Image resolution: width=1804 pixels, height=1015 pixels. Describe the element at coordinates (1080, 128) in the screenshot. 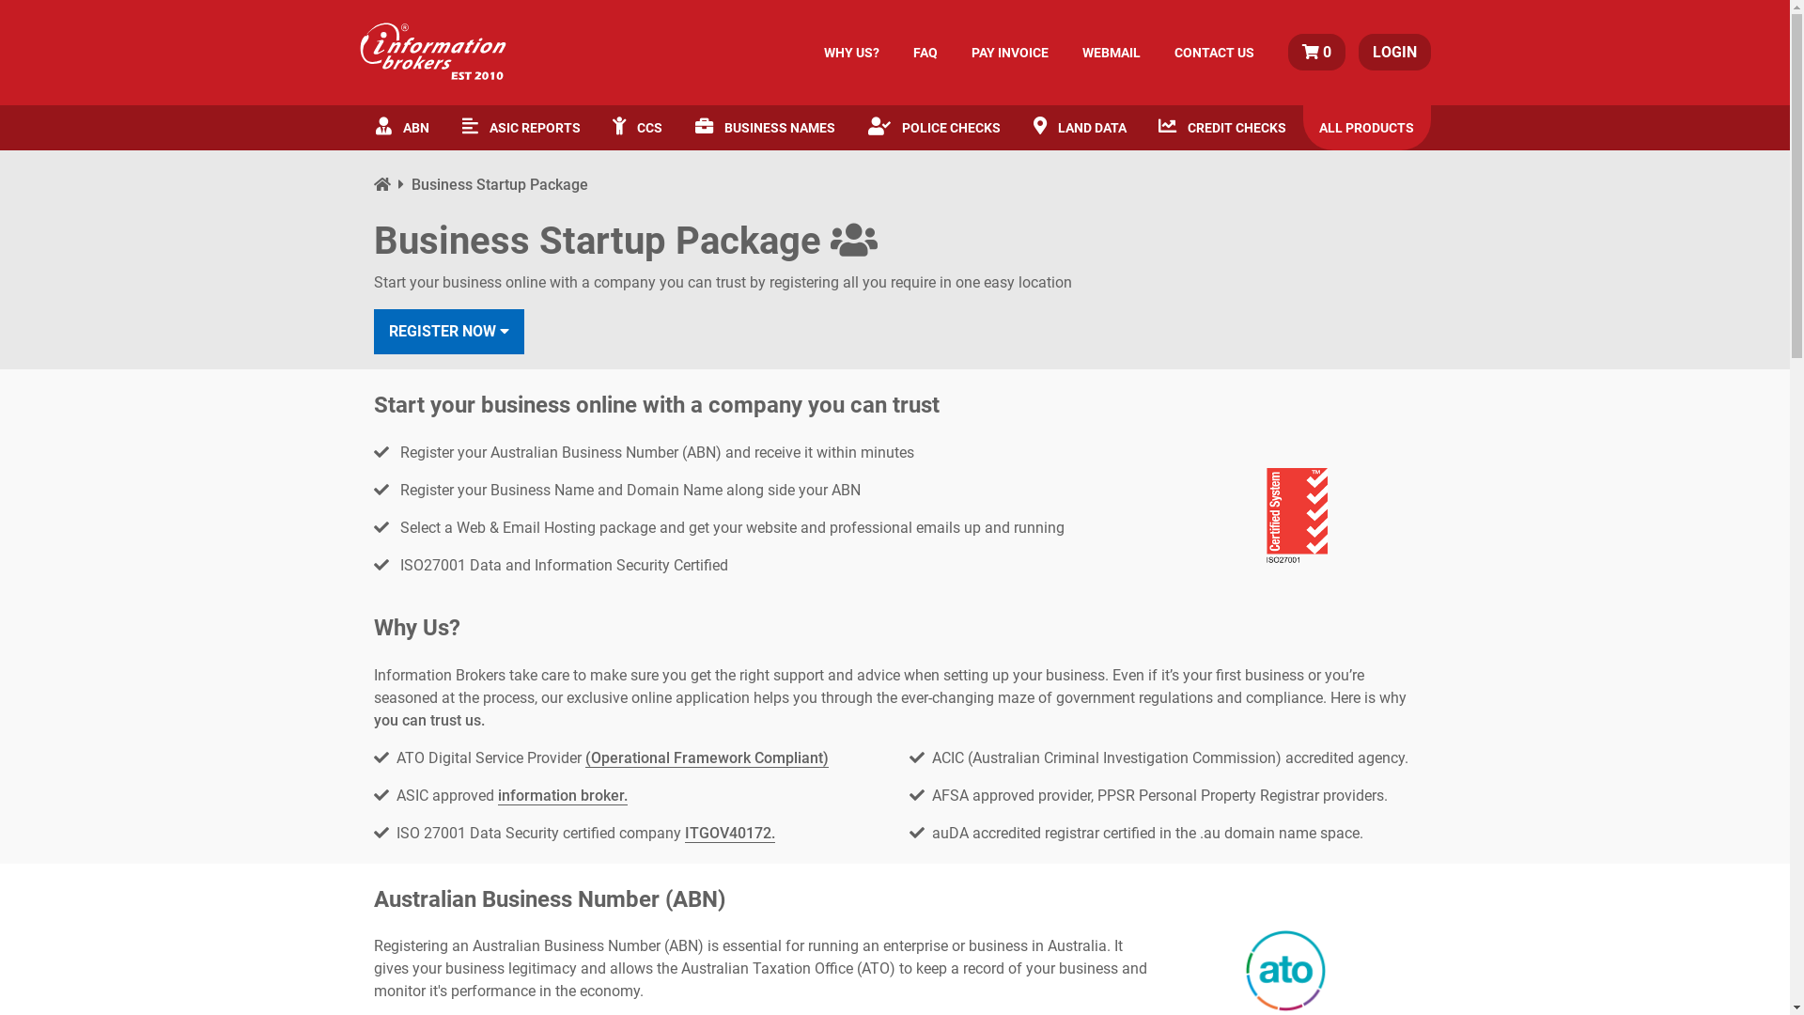

I see `LAND DATA` at that location.